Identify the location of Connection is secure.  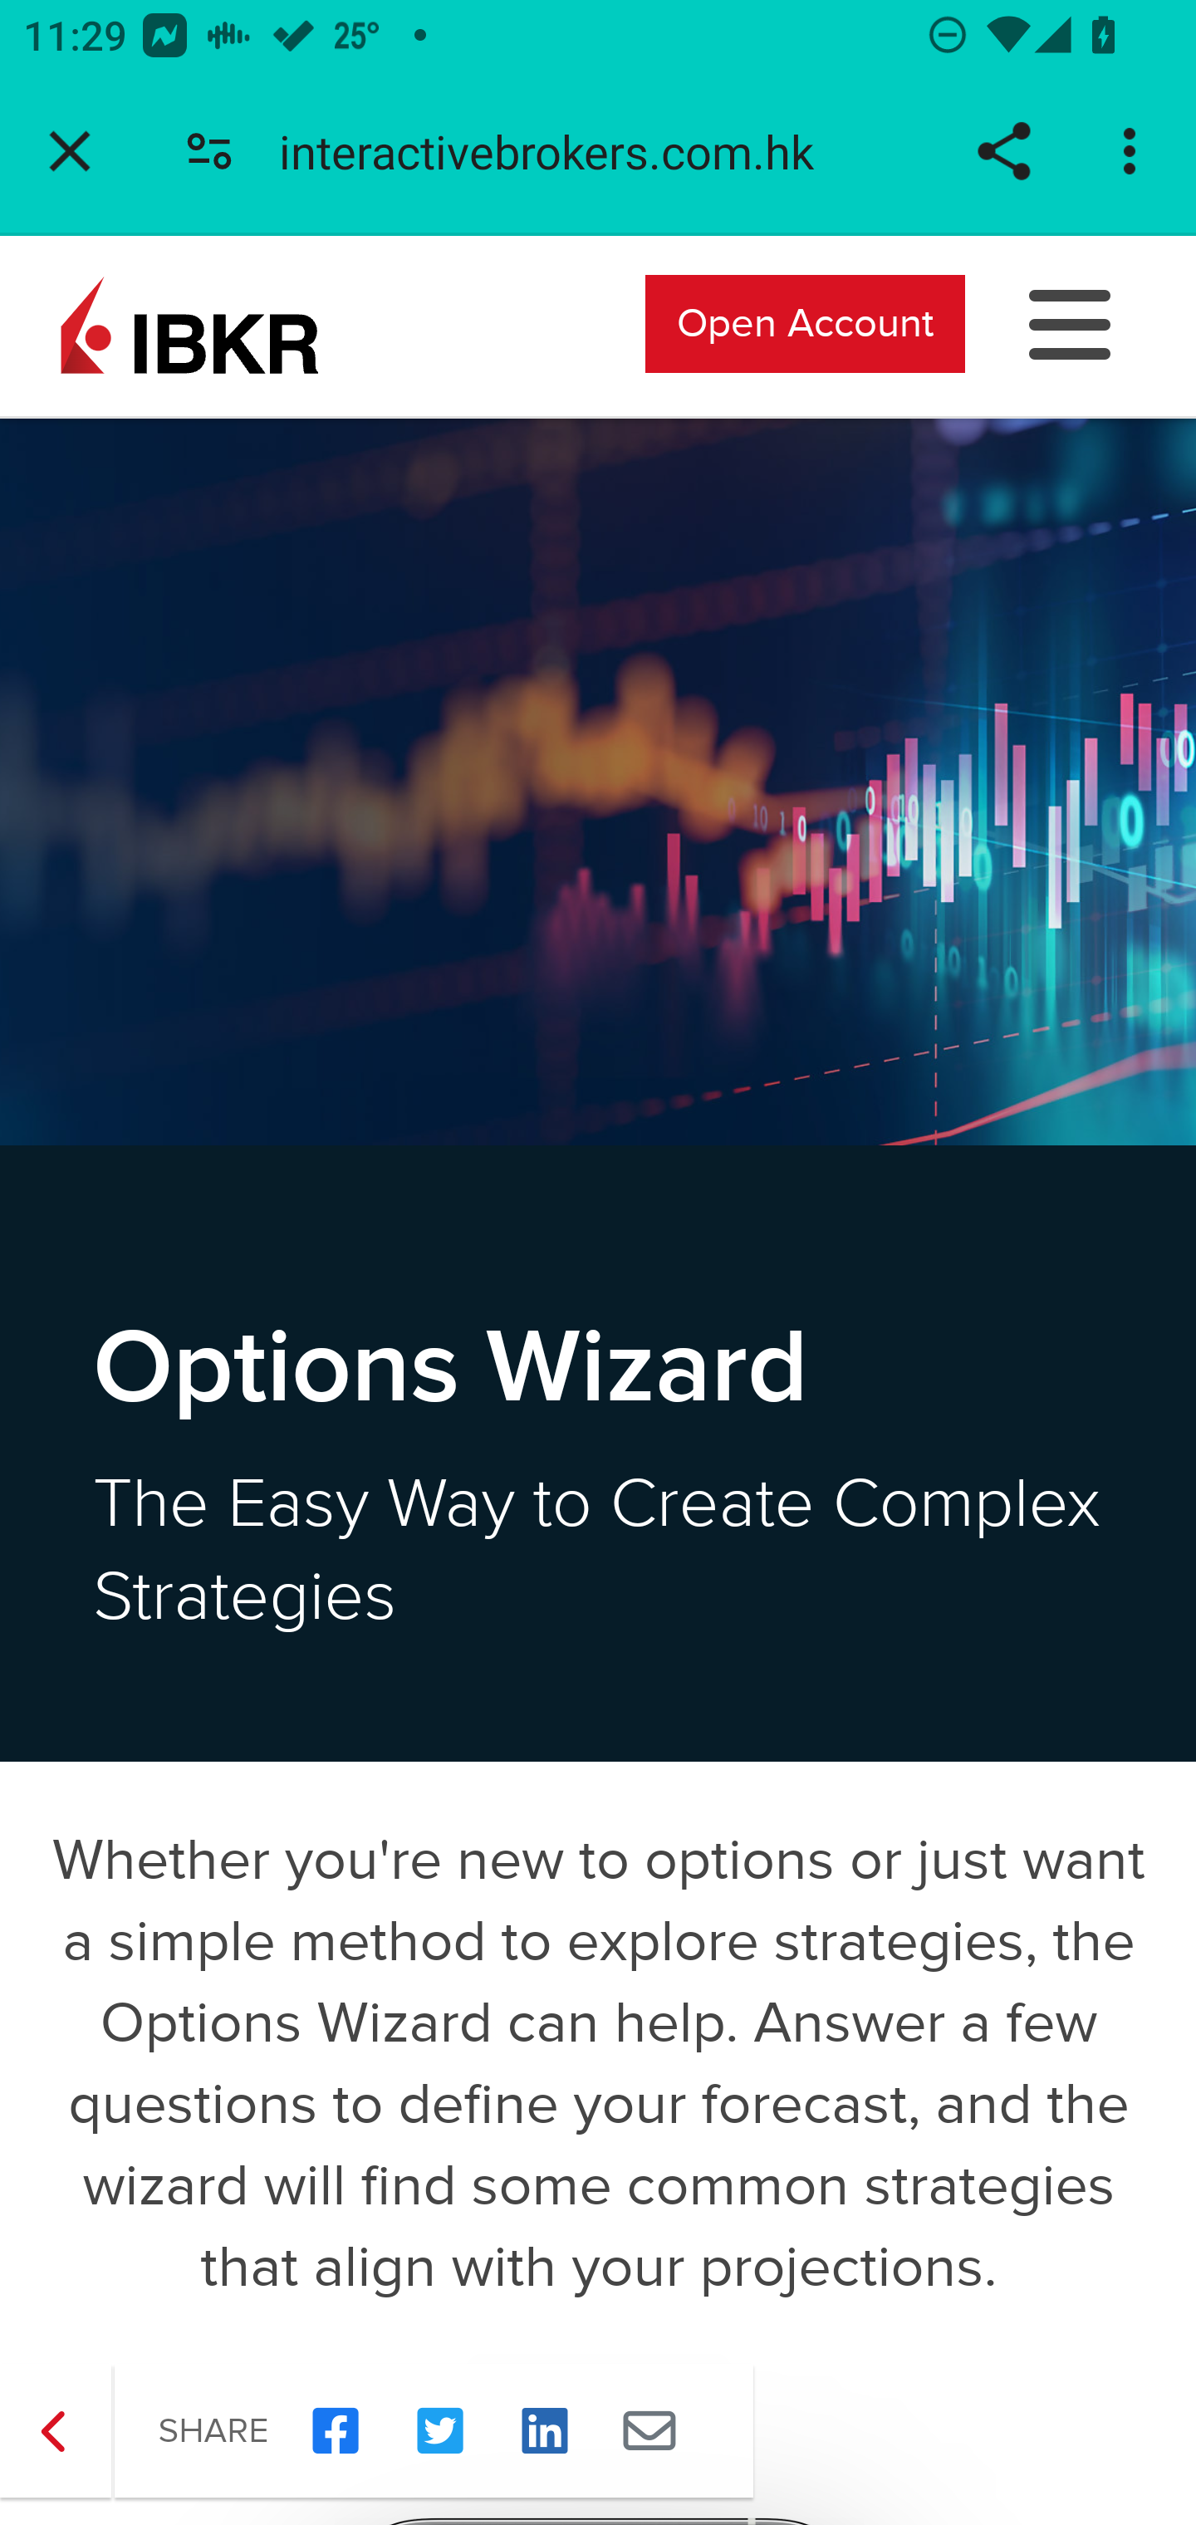
(209, 151).